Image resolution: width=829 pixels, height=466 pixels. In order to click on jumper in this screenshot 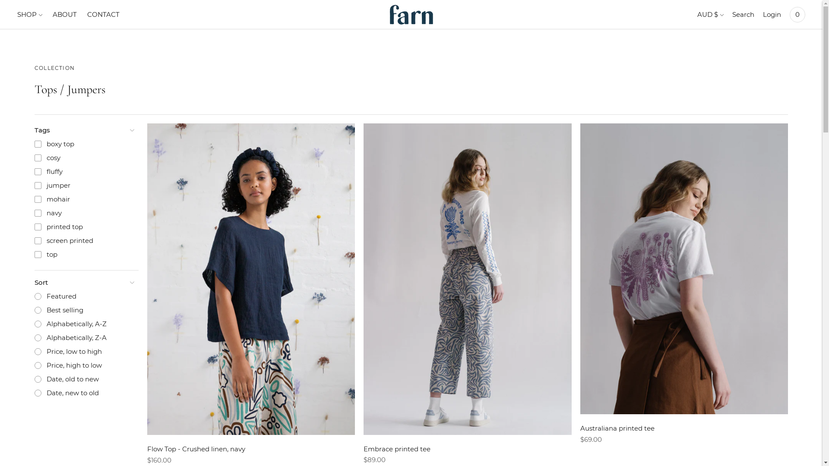, I will do `click(84, 186)`.